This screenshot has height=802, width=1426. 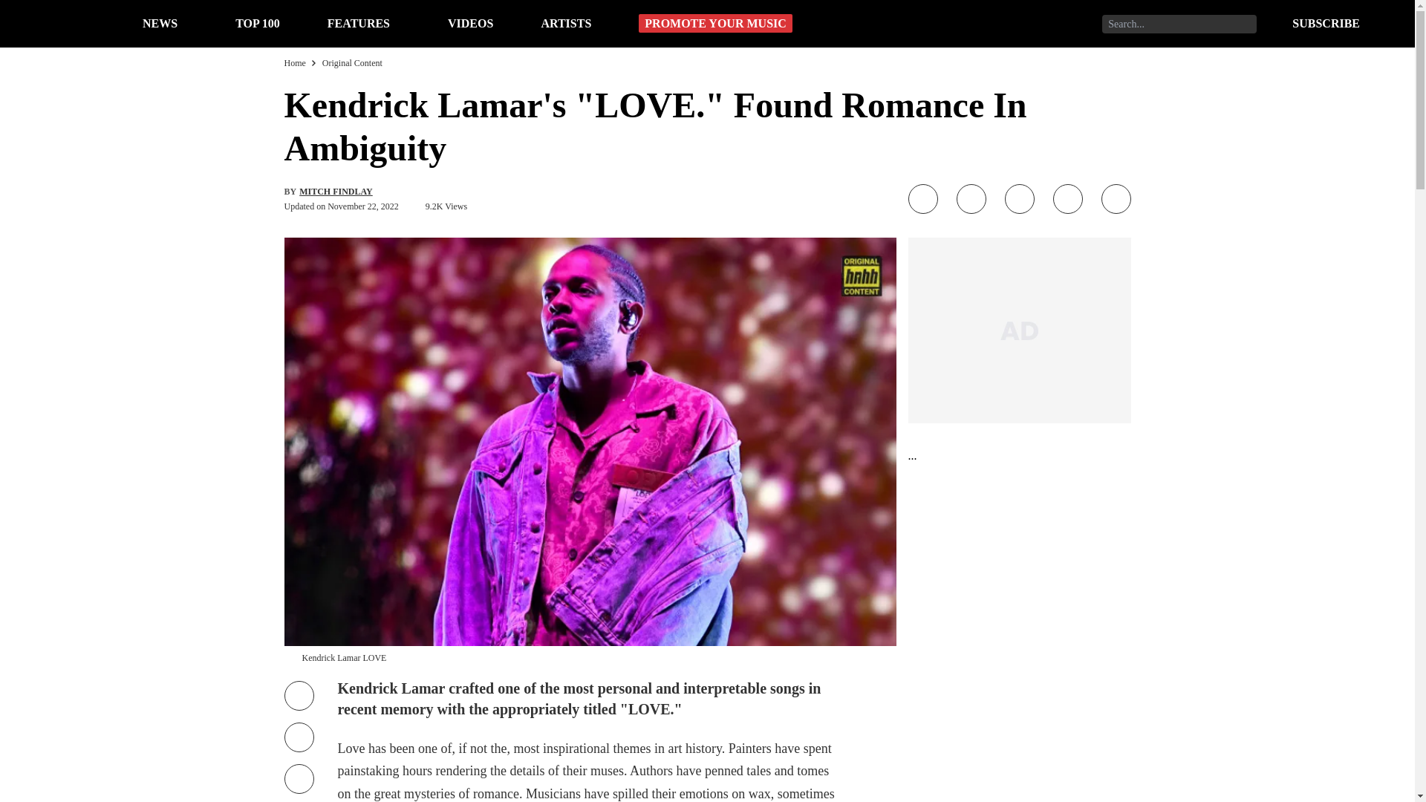 What do you see at coordinates (257, 22) in the screenshot?
I see `TOP 100` at bounding box center [257, 22].